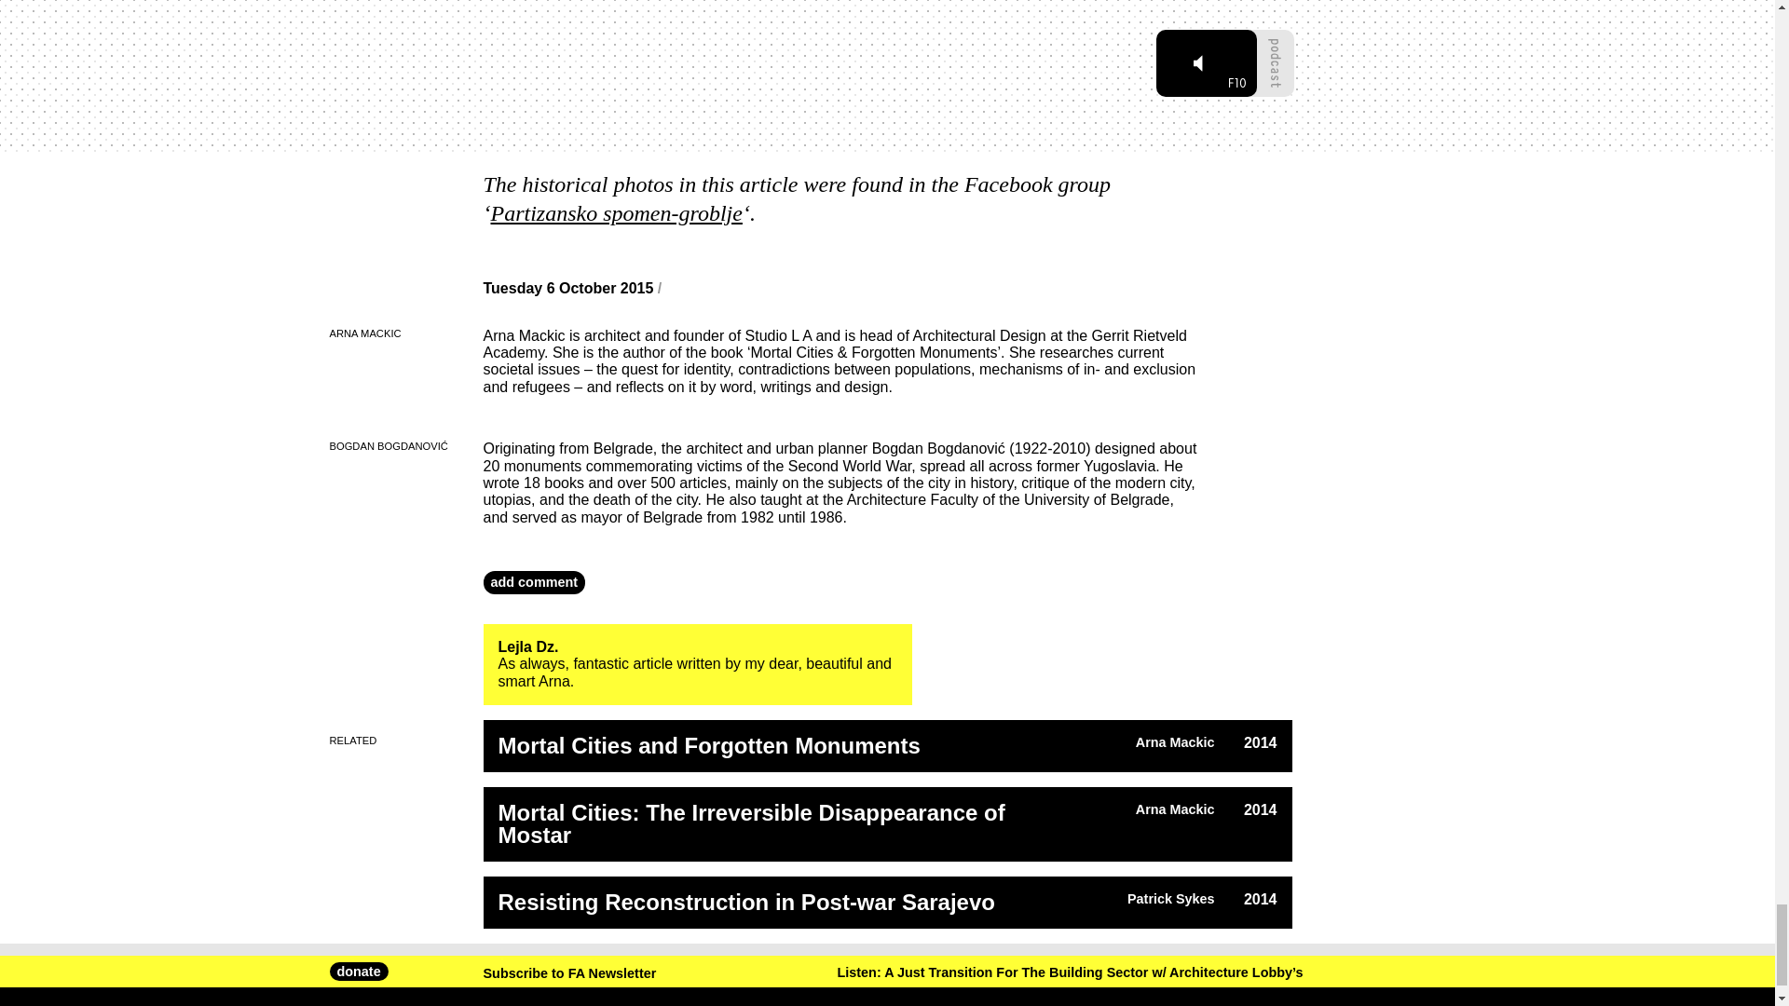  I want to click on Arna Mackic, so click(1175, 809).